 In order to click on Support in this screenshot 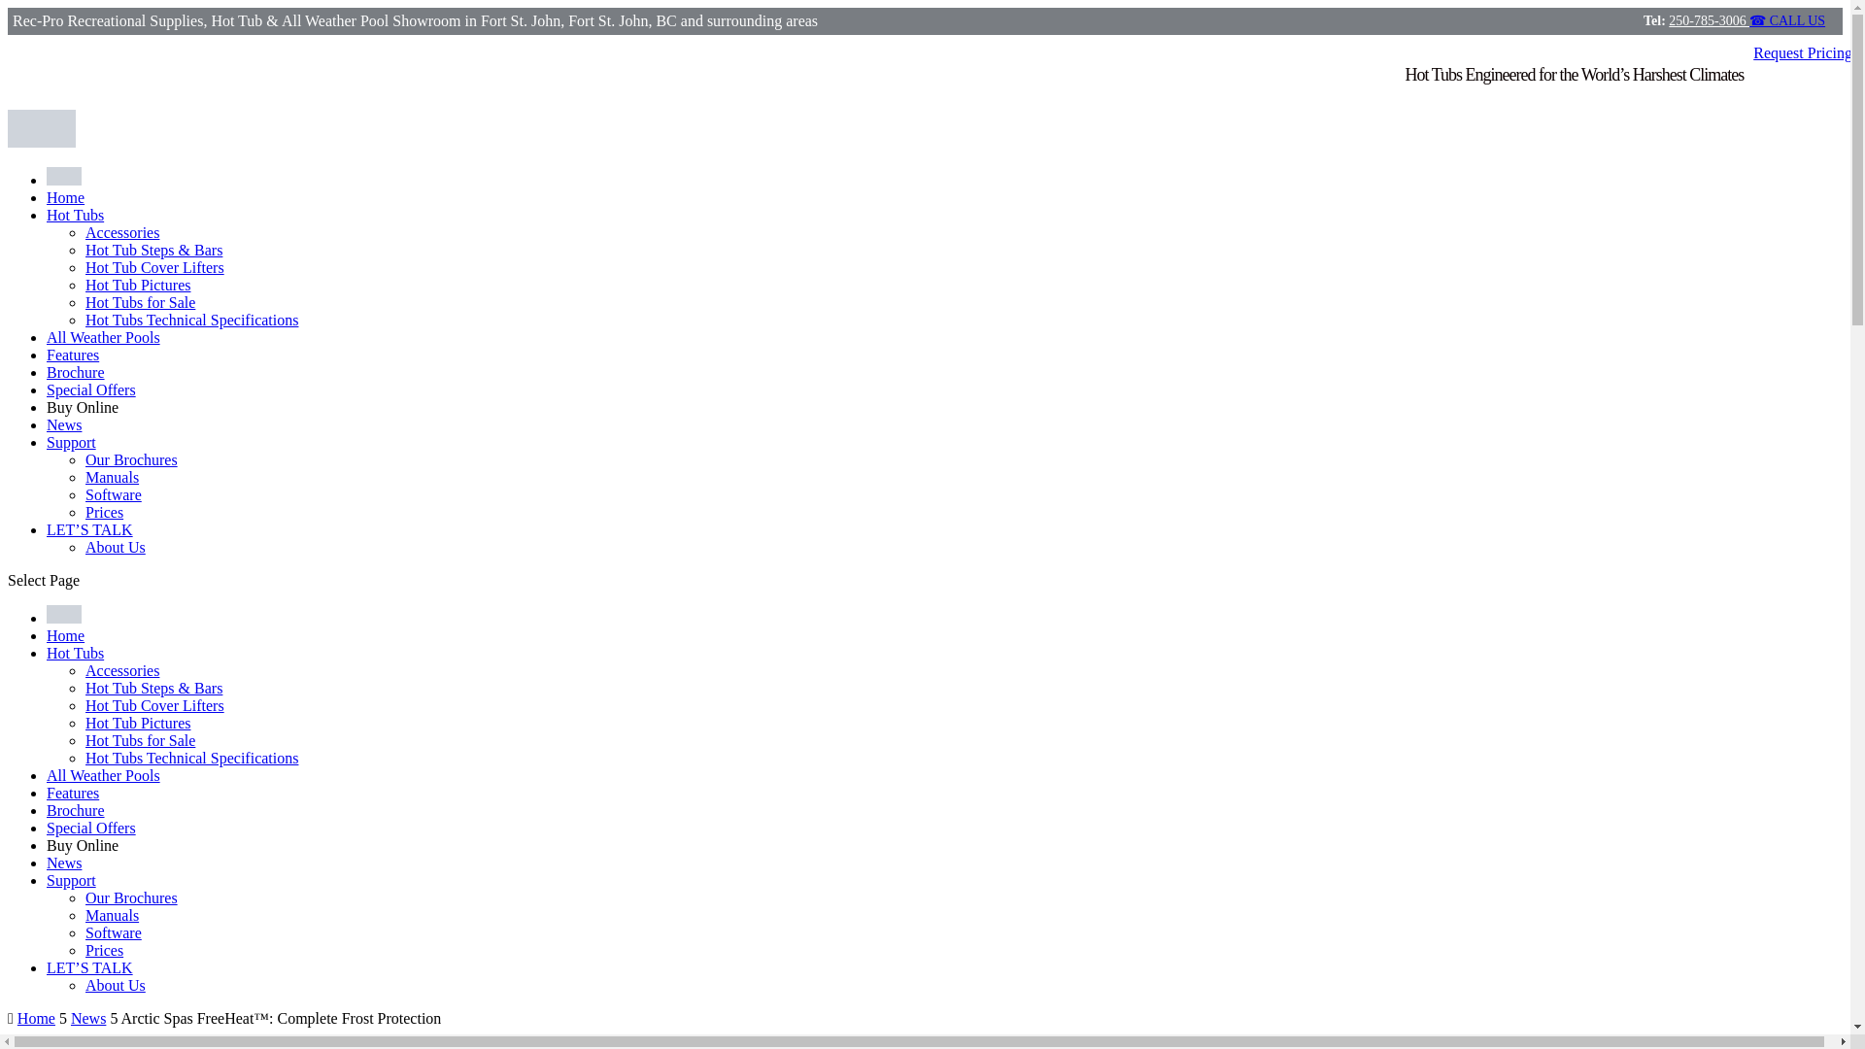, I will do `click(72, 443)`.